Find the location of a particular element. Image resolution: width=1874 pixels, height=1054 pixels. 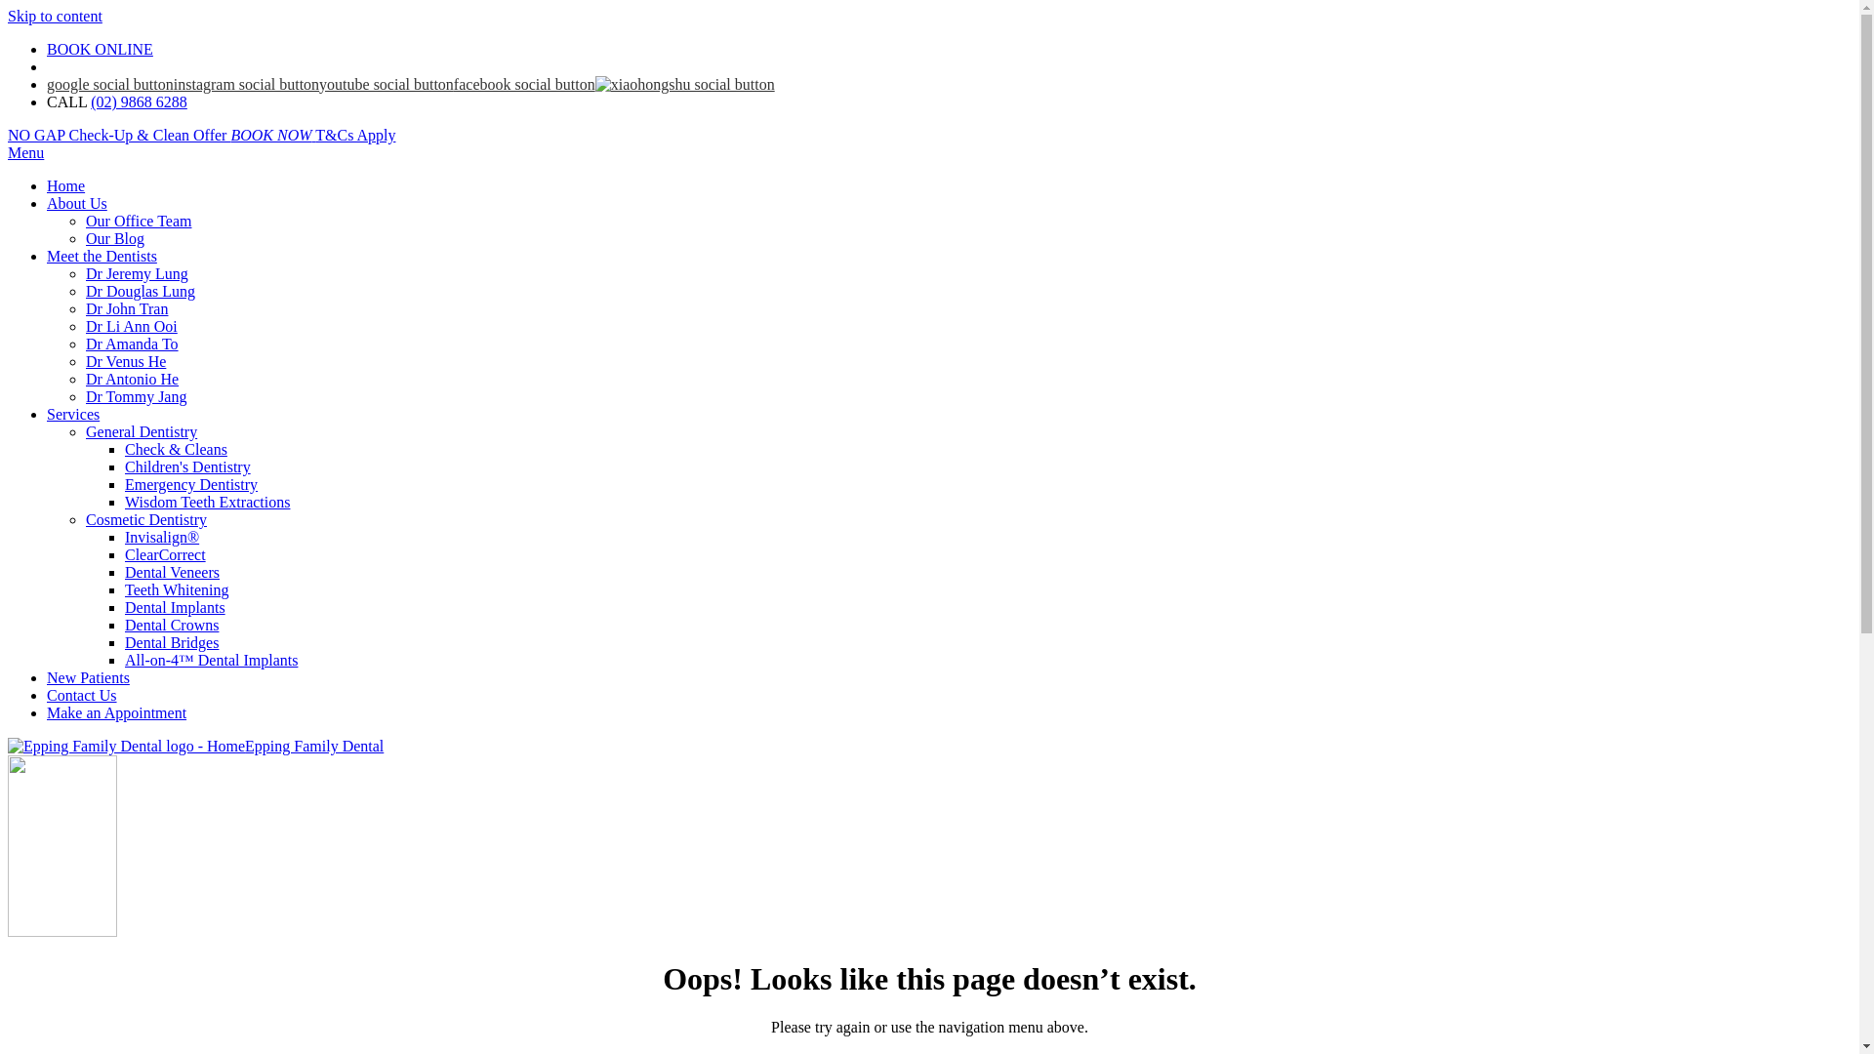

Cosmetic Dentistry is located at coordinates (146, 519).